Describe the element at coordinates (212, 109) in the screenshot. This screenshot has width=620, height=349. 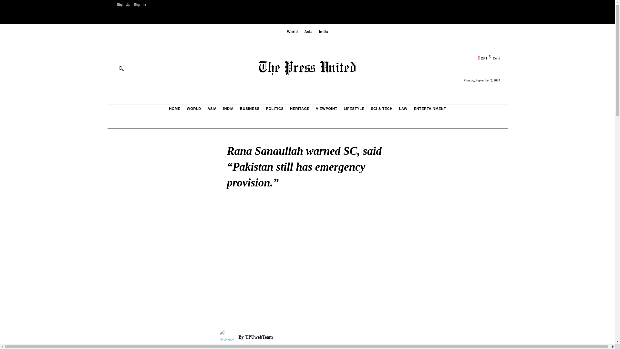
I see `ASIA` at that location.